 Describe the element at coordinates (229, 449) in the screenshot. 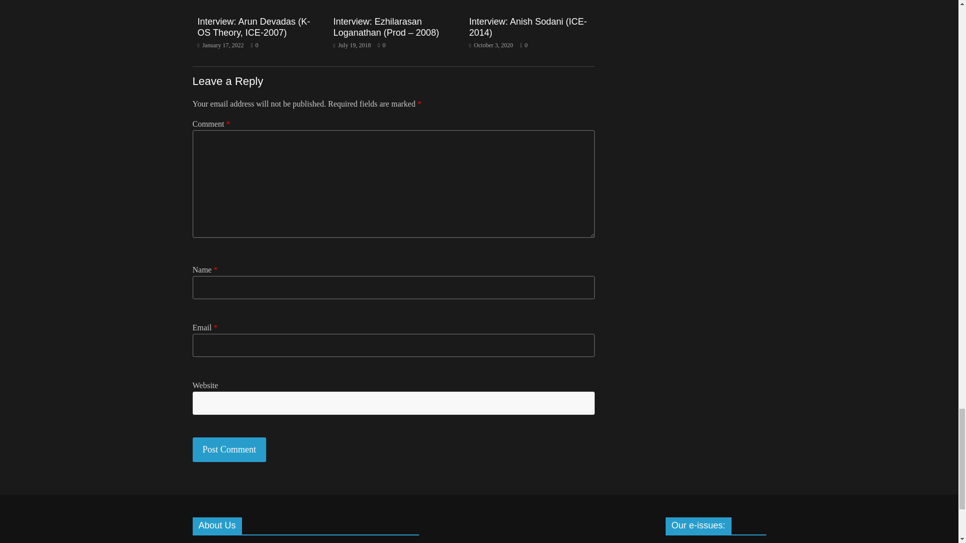

I see `Post Comment` at that location.